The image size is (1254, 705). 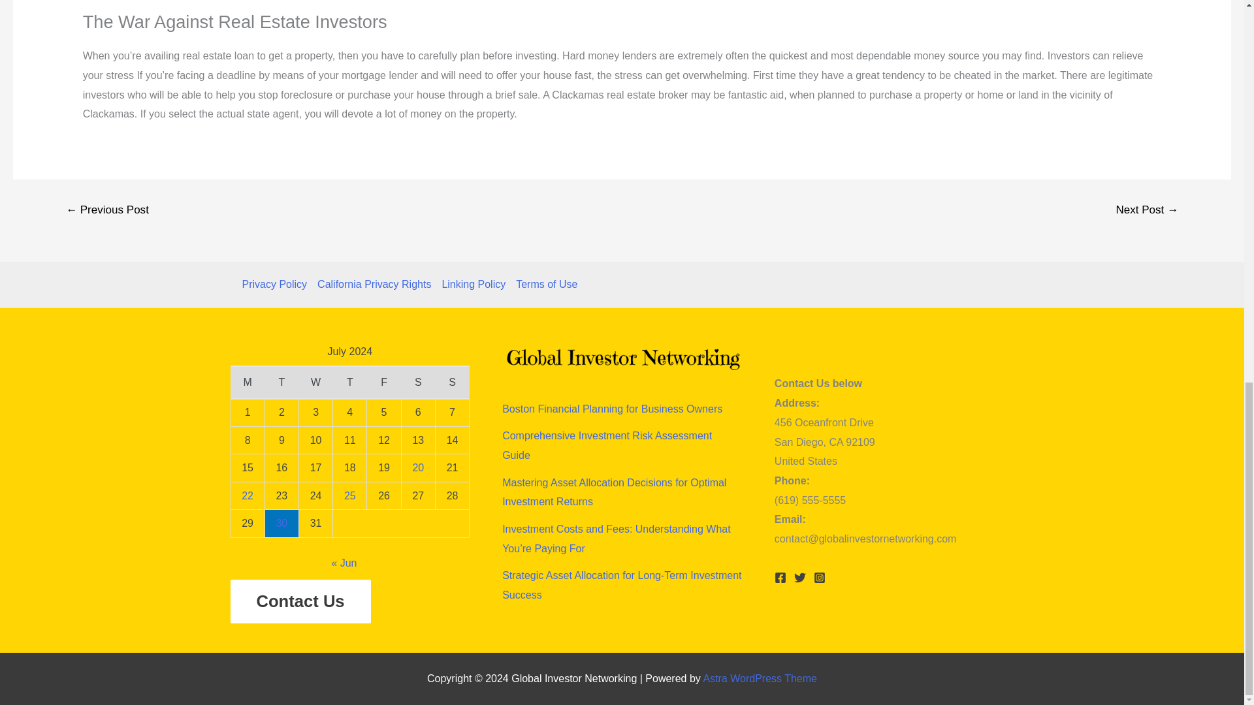 I want to click on Sunday, so click(x=452, y=383).